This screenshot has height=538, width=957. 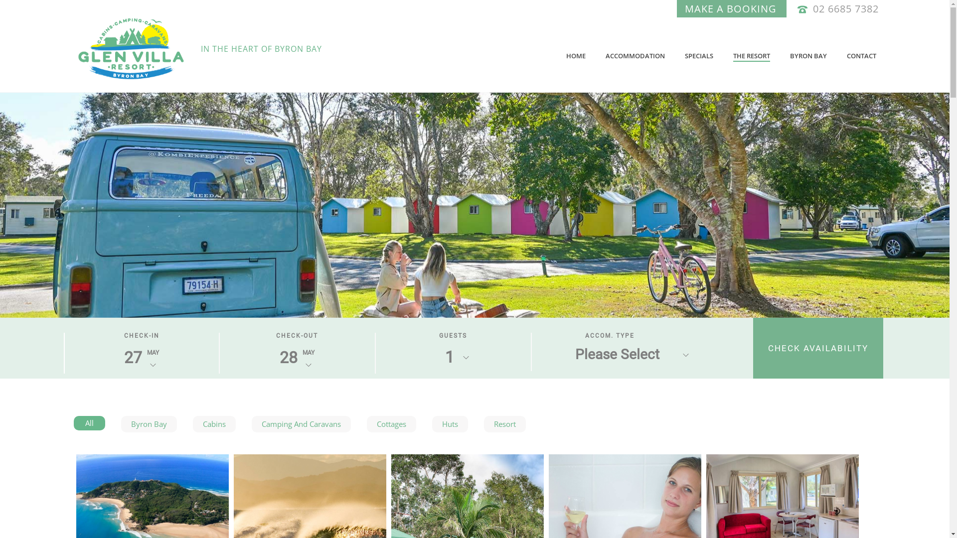 I want to click on Camping And Caravans, so click(x=301, y=424).